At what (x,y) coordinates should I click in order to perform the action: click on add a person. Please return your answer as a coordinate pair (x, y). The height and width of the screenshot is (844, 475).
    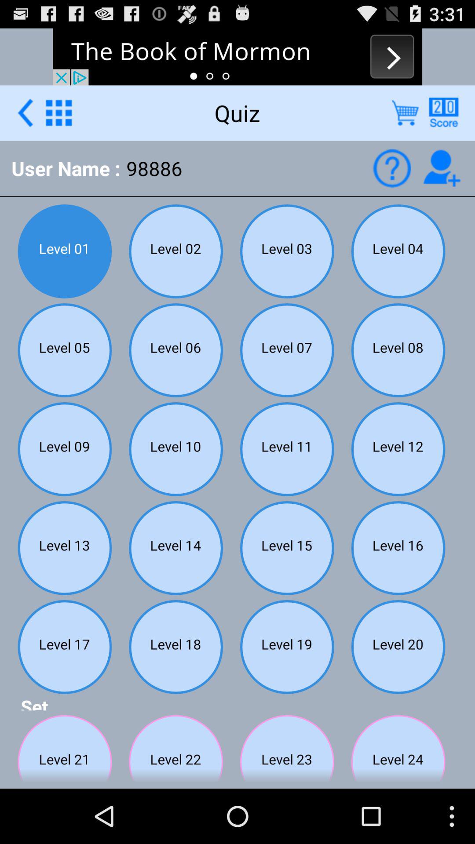
    Looking at the image, I should click on (442, 168).